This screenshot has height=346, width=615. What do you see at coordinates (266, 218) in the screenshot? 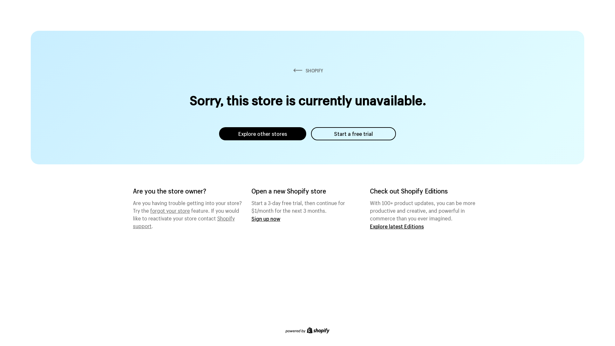
I see `Sign up now` at bounding box center [266, 218].